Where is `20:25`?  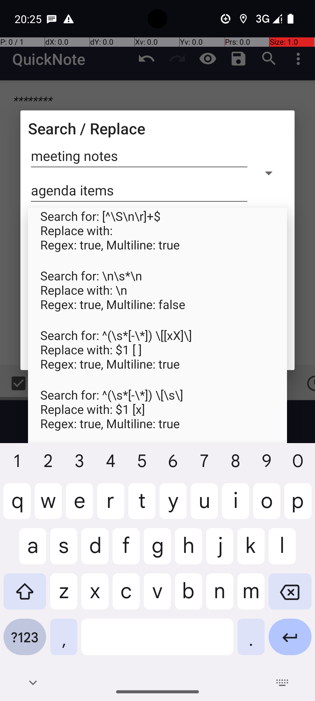 20:25 is located at coordinates (29, 19).